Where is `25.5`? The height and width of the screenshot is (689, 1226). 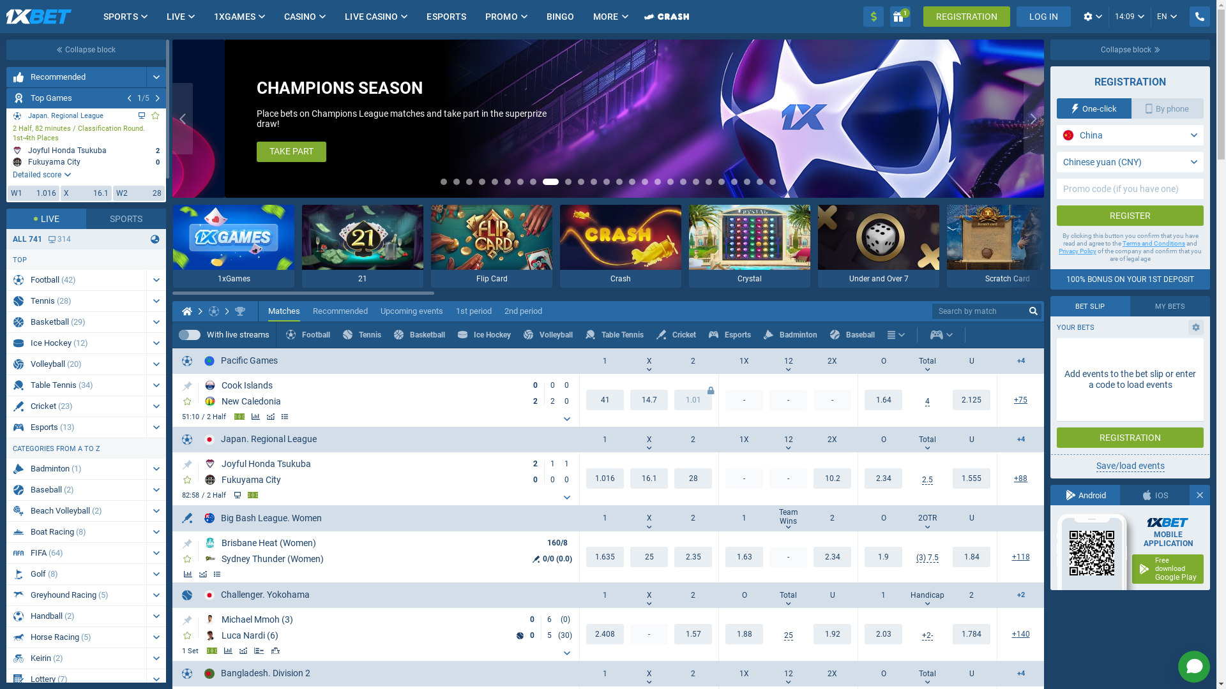 25.5 is located at coordinates (788, 635).